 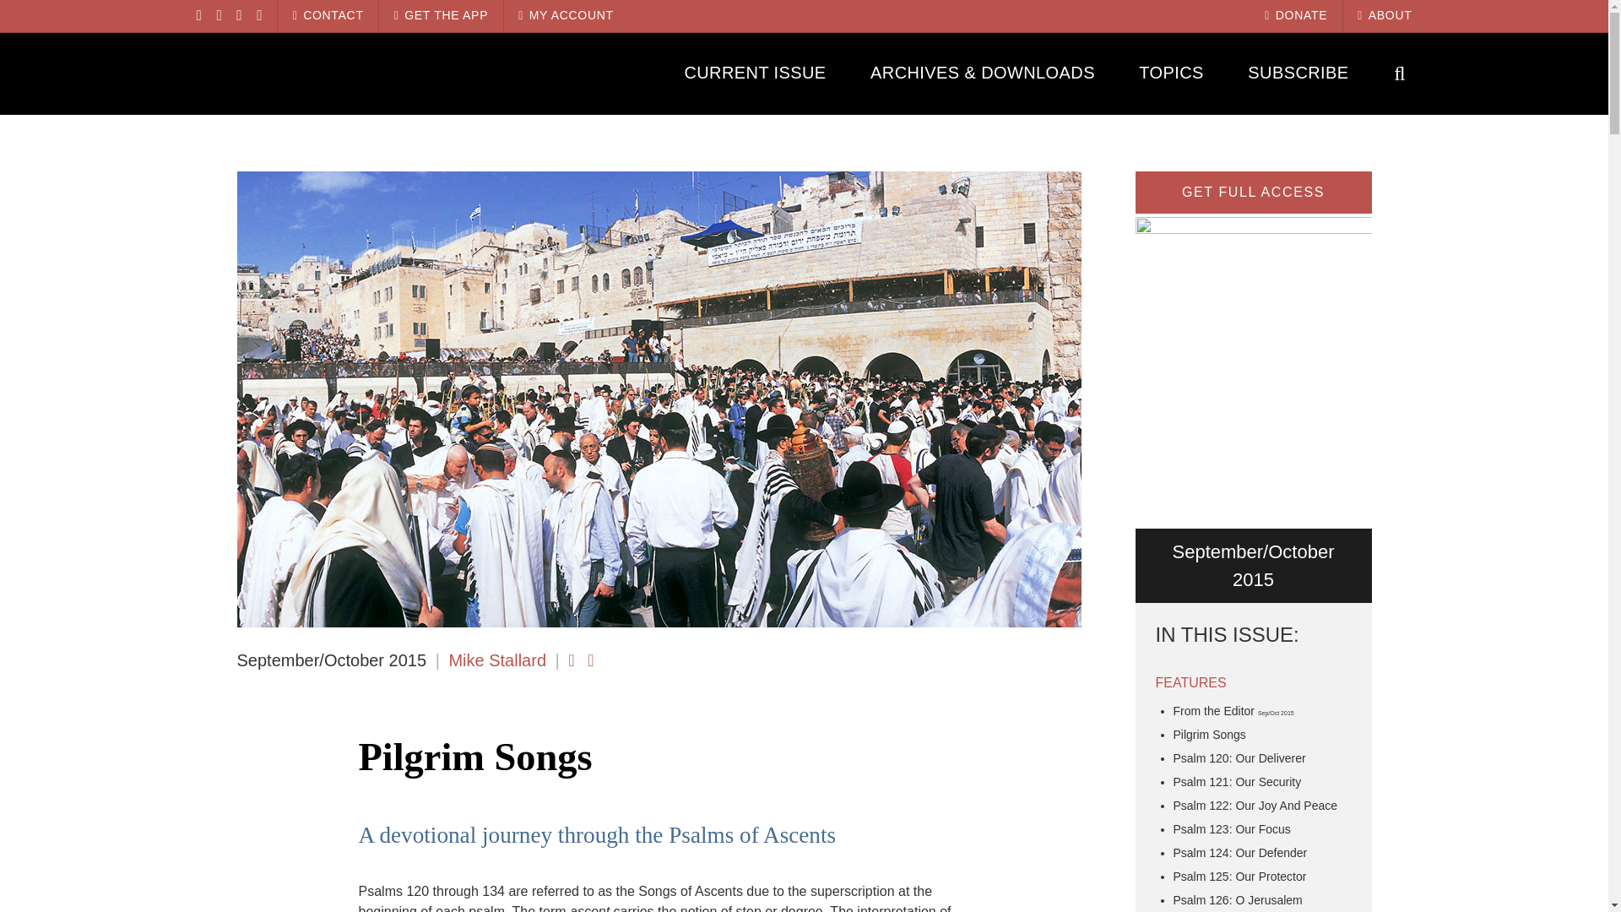 What do you see at coordinates (497, 660) in the screenshot?
I see `Mike Stallard` at bounding box center [497, 660].